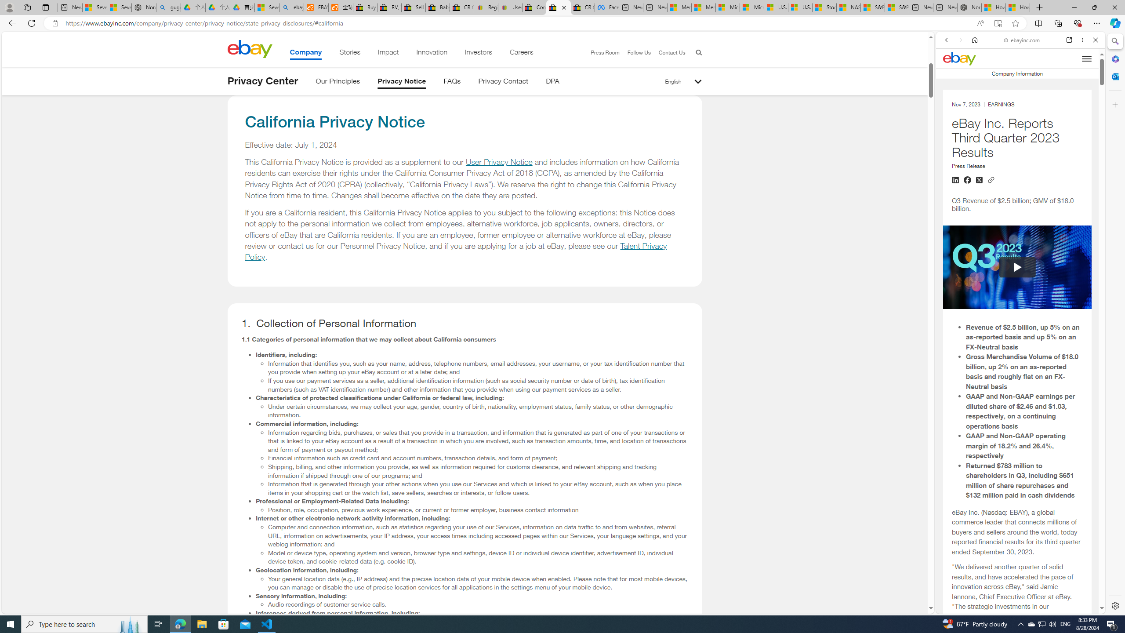 The width and height of the screenshot is (1125, 633). I want to click on Sell worldwide with eBay, so click(414, 7).